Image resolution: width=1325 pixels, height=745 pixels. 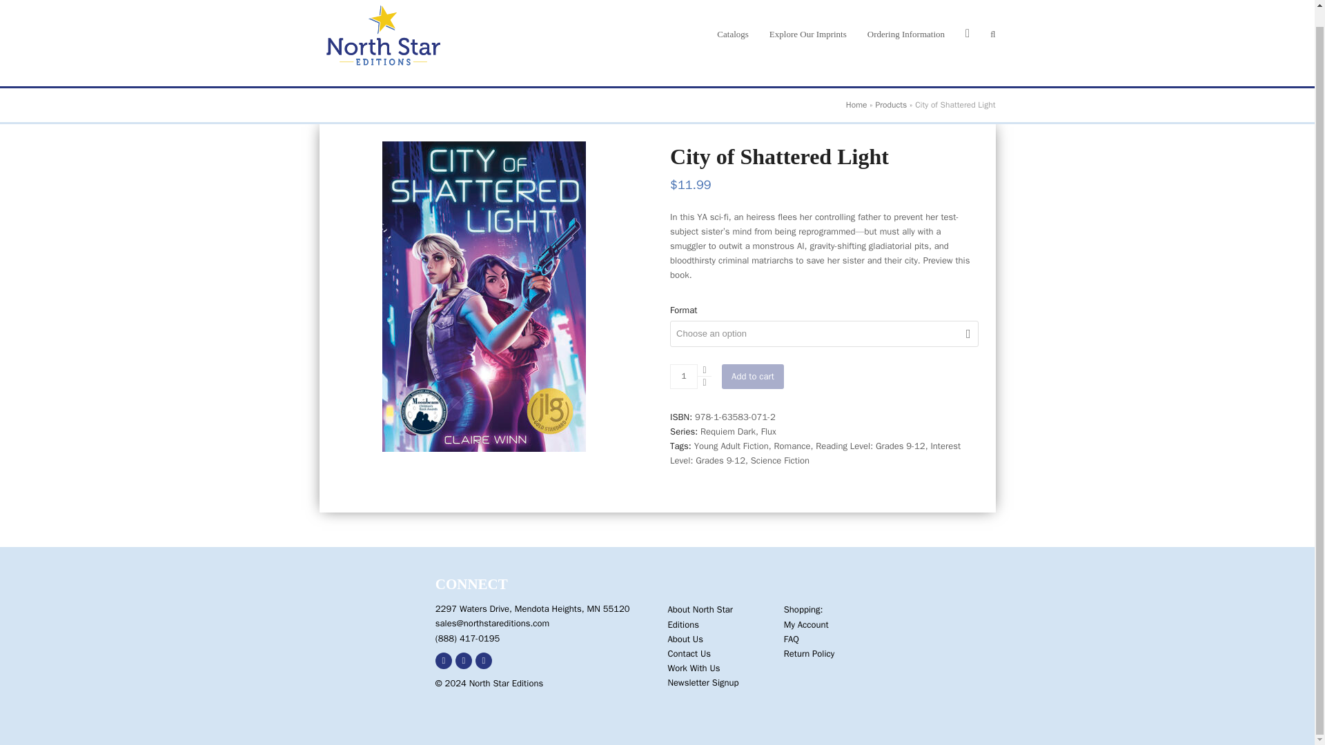 I want to click on Interest Level: Grades 9-12, so click(x=816, y=453).